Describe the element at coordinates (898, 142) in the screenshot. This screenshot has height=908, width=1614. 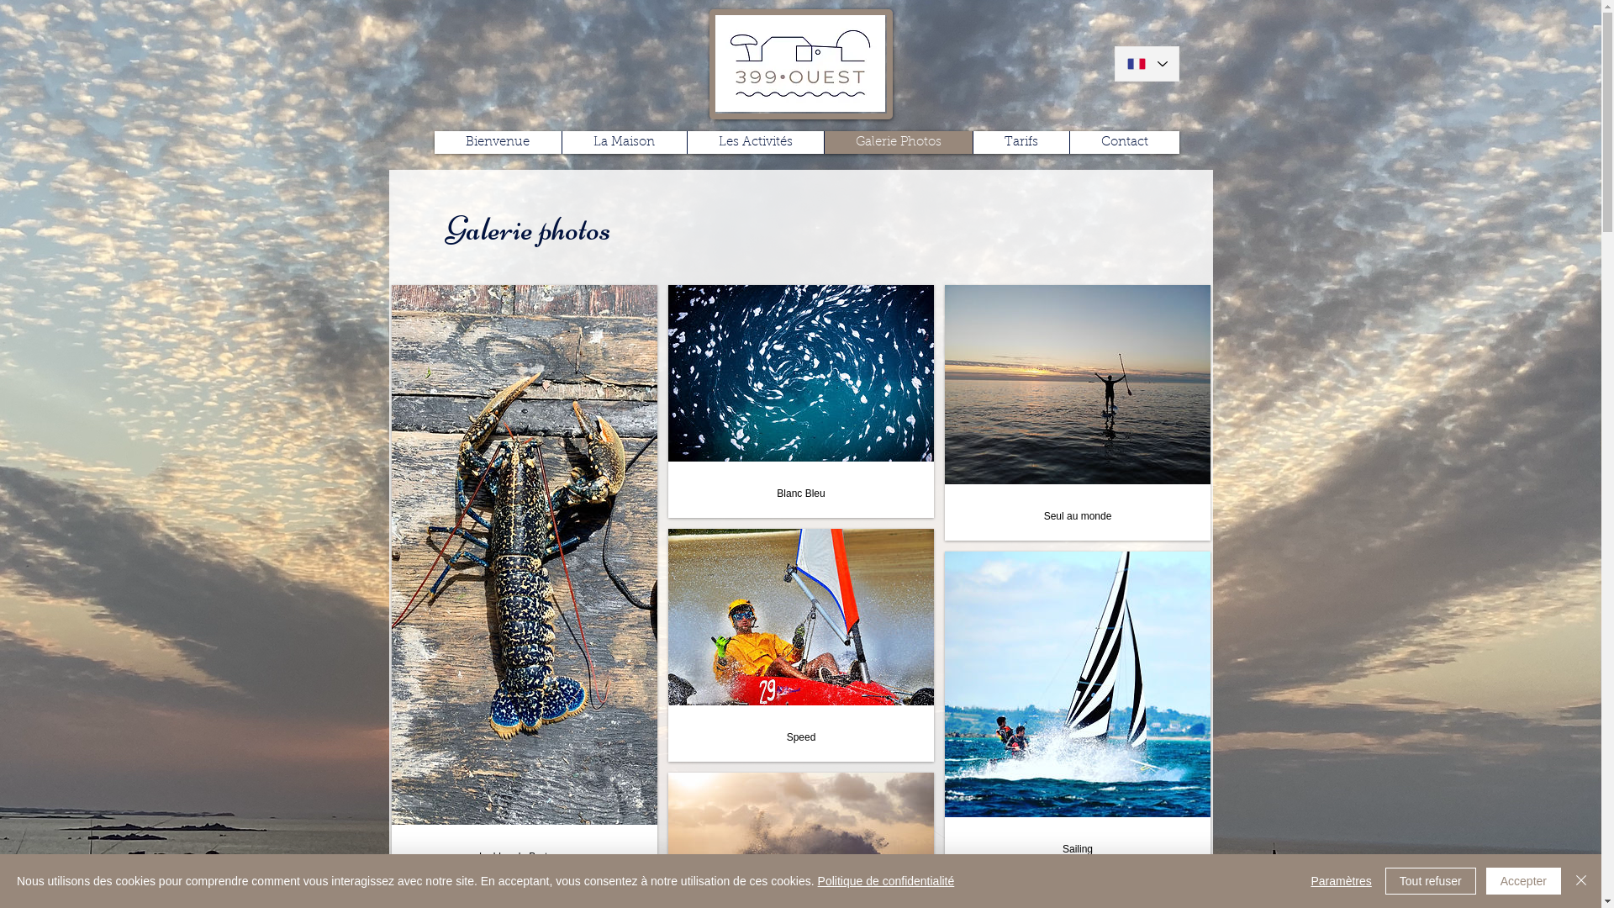
I see `Galerie Photos` at that location.